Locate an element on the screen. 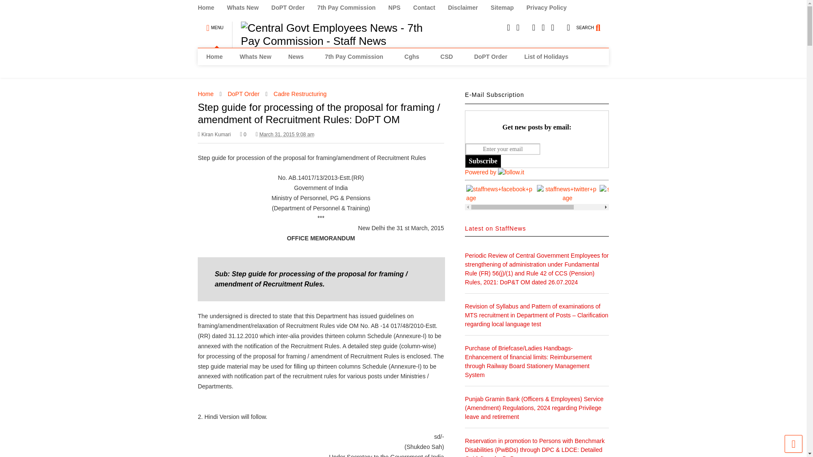 This screenshot has width=813, height=457. NPS is located at coordinates (401, 8).